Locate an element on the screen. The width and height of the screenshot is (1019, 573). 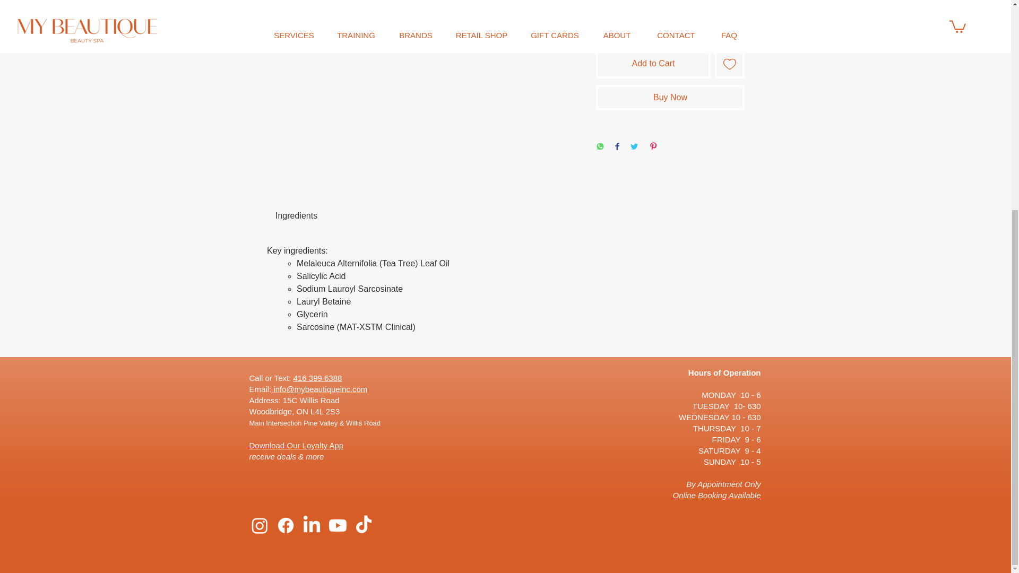
Use right and left arrows to navigate between tabs is located at coordinates (296, 216).